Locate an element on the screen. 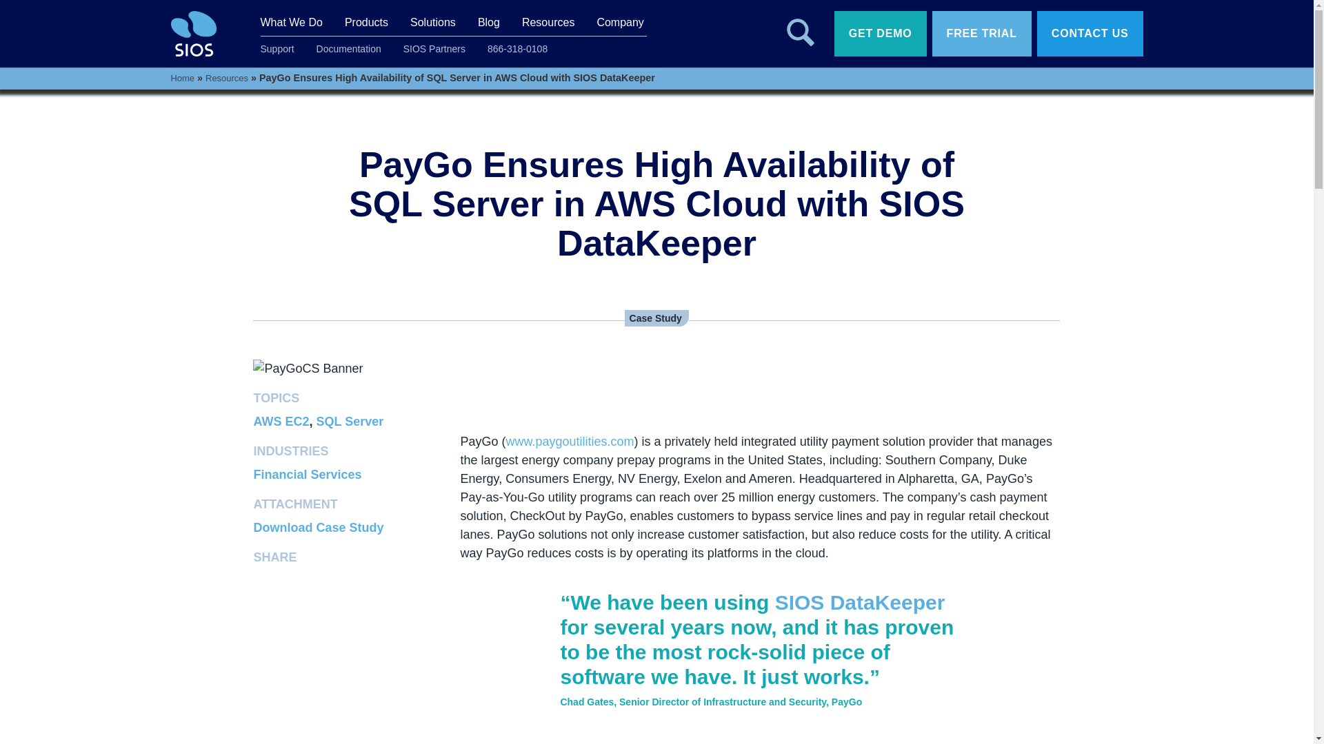  866-318-0108 is located at coordinates (517, 48).